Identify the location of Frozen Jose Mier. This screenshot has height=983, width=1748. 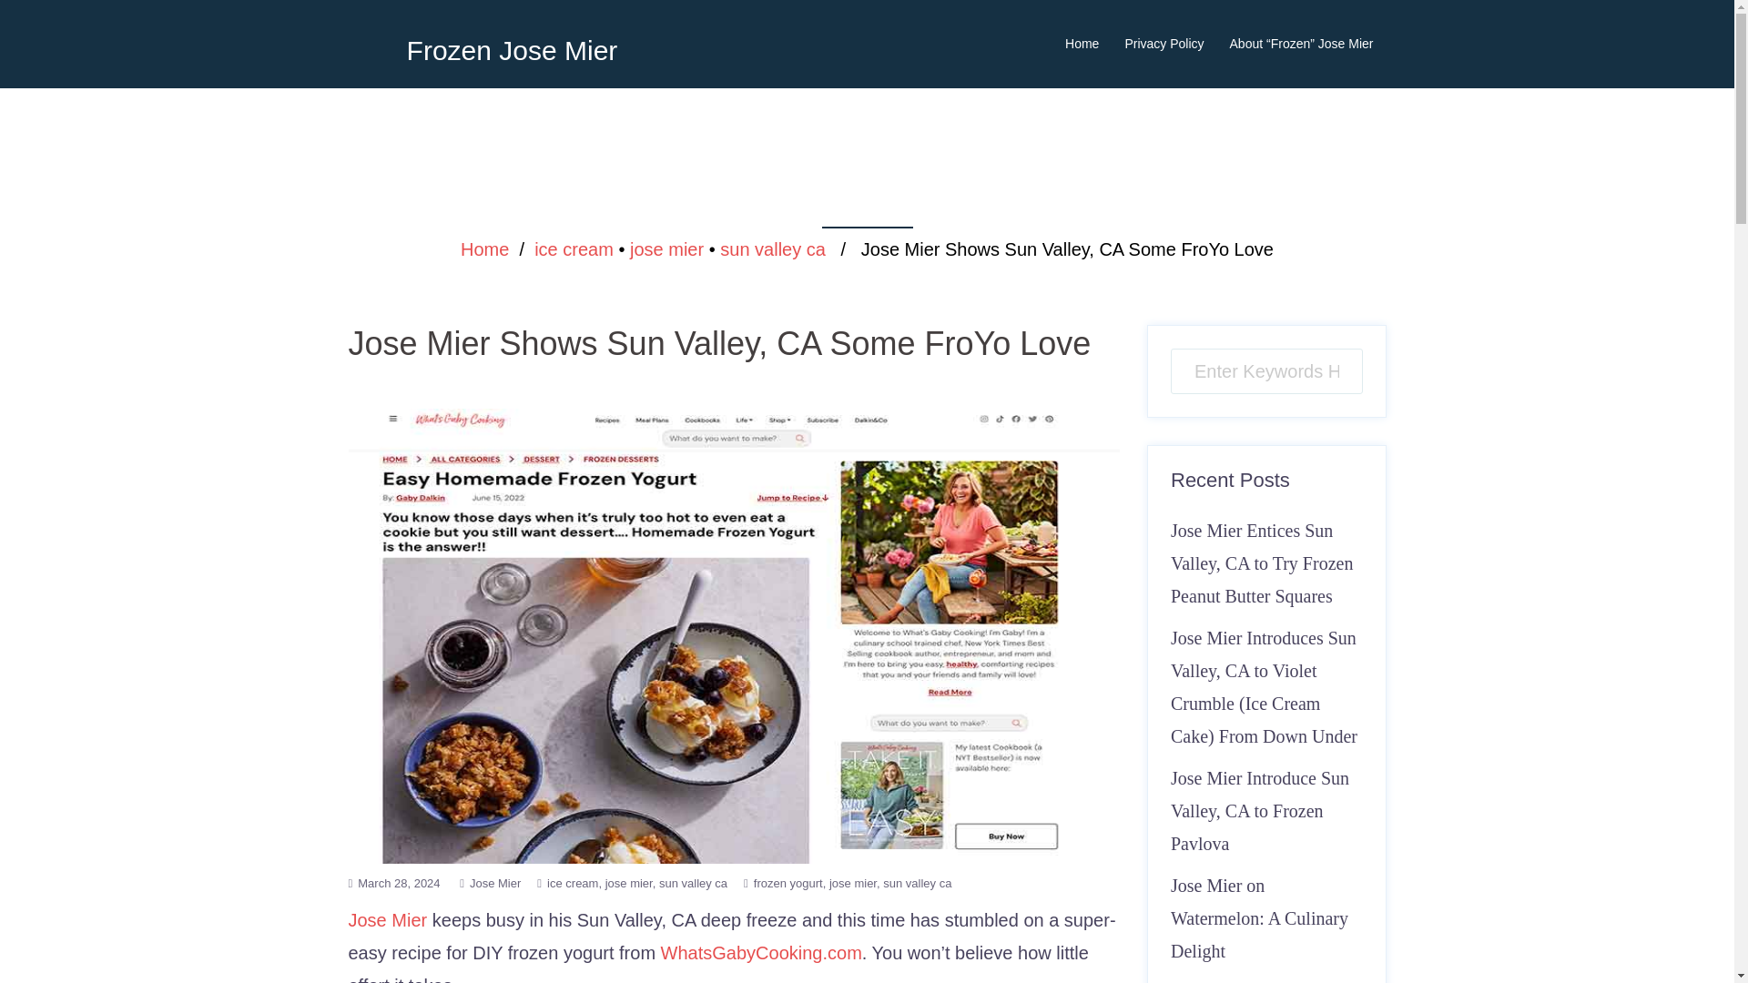
(513, 50).